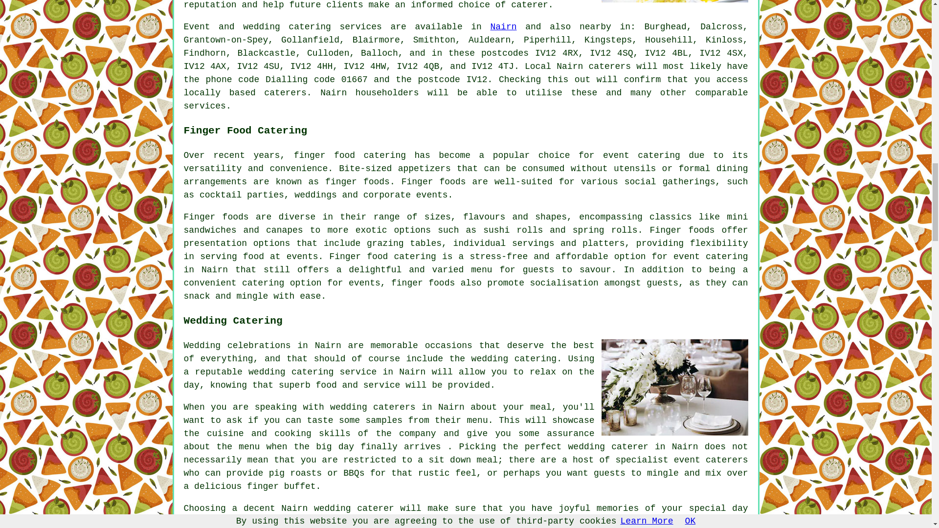 The width and height of the screenshot is (939, 528). I want to click on finger food, so click(324, 155).